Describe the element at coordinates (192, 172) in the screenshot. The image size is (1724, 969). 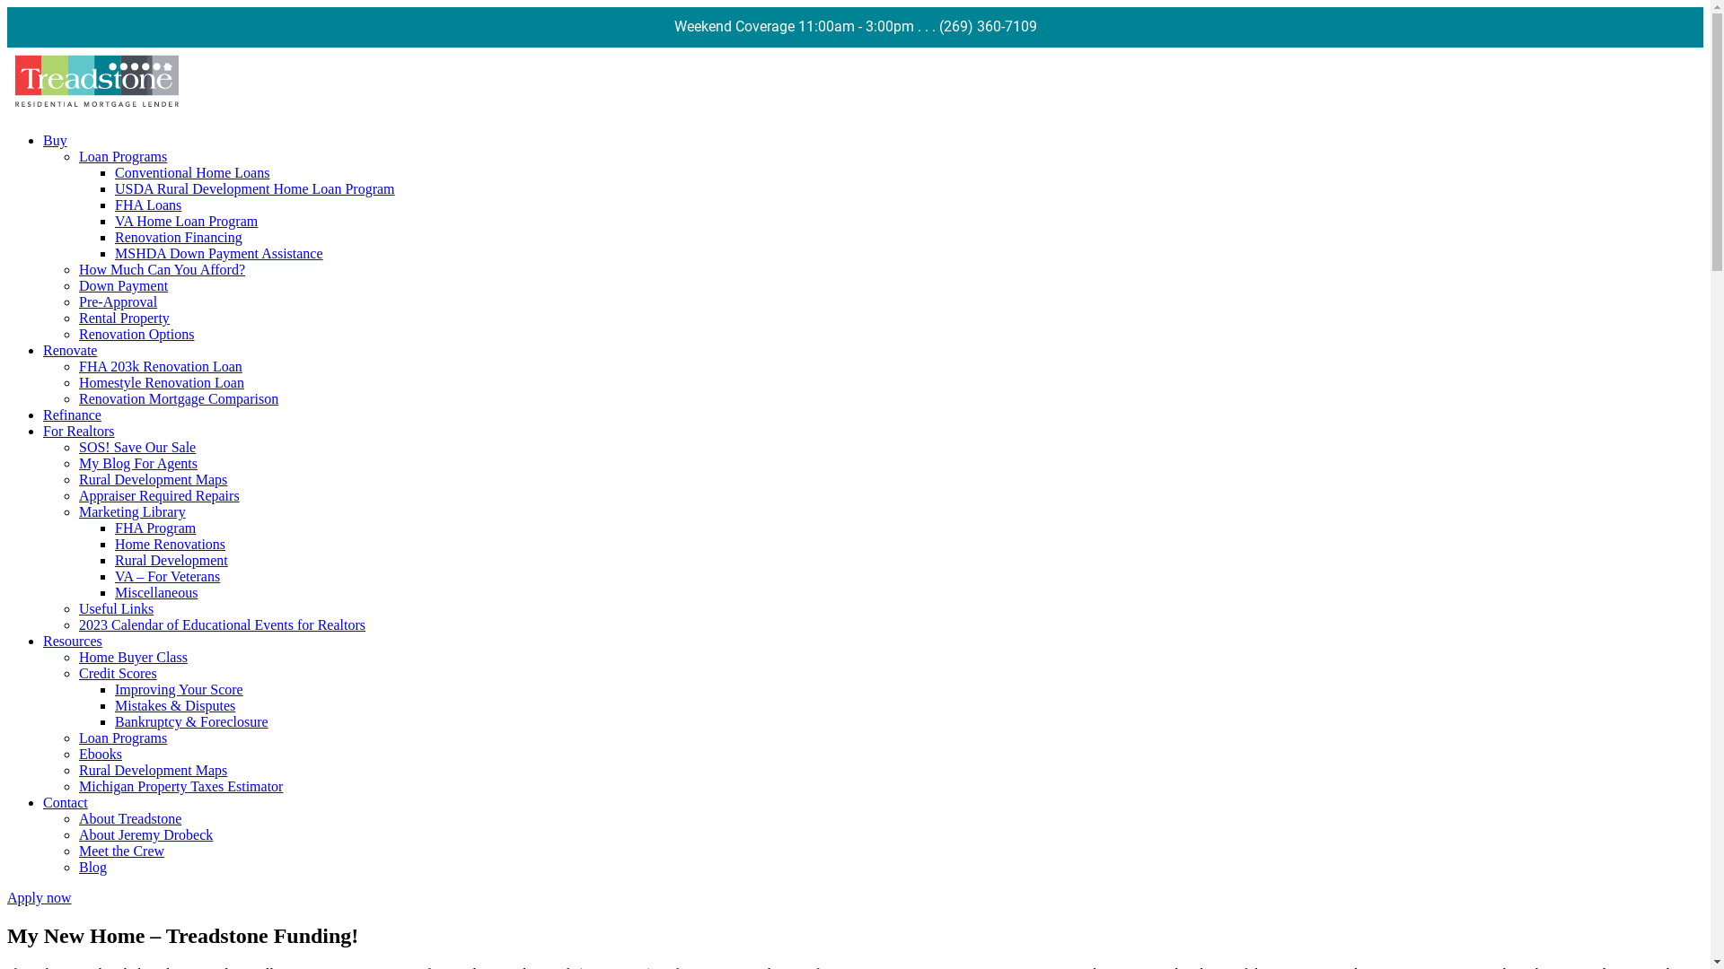
I see `Conventional Home Loans` at that location.